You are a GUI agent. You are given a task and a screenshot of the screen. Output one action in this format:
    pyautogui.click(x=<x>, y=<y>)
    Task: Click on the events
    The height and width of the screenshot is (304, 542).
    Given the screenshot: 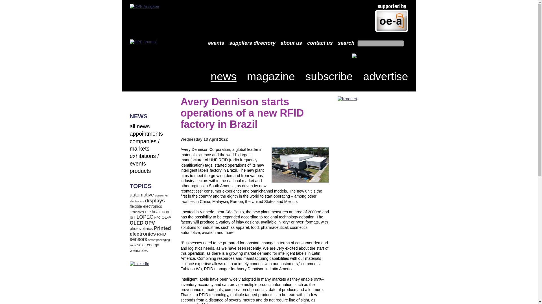 What is the action you would take?
    pyautogui.click(x=216, y=43)
    